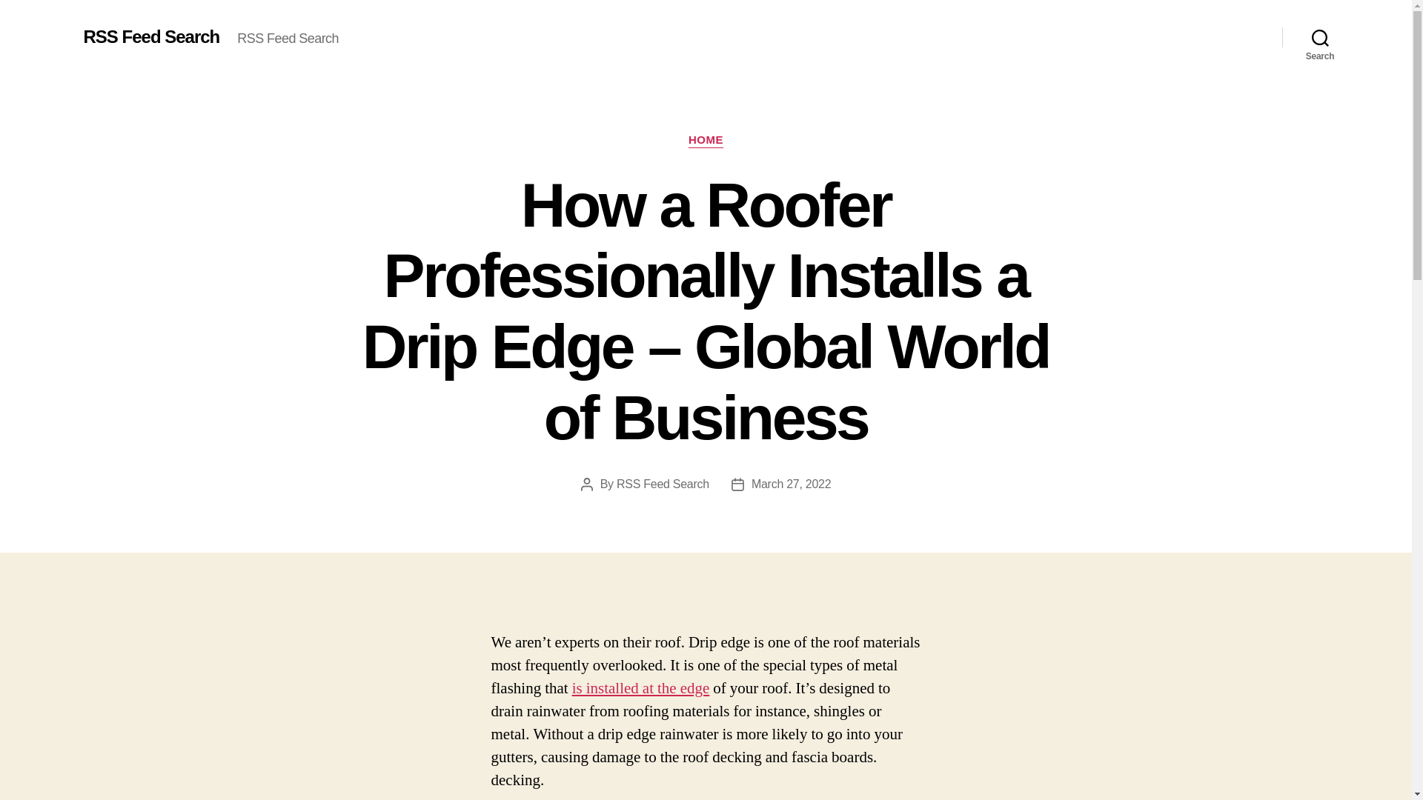  Describe the element at coordinates (1320, 37) in the screenshot. I see `Search` at that location.